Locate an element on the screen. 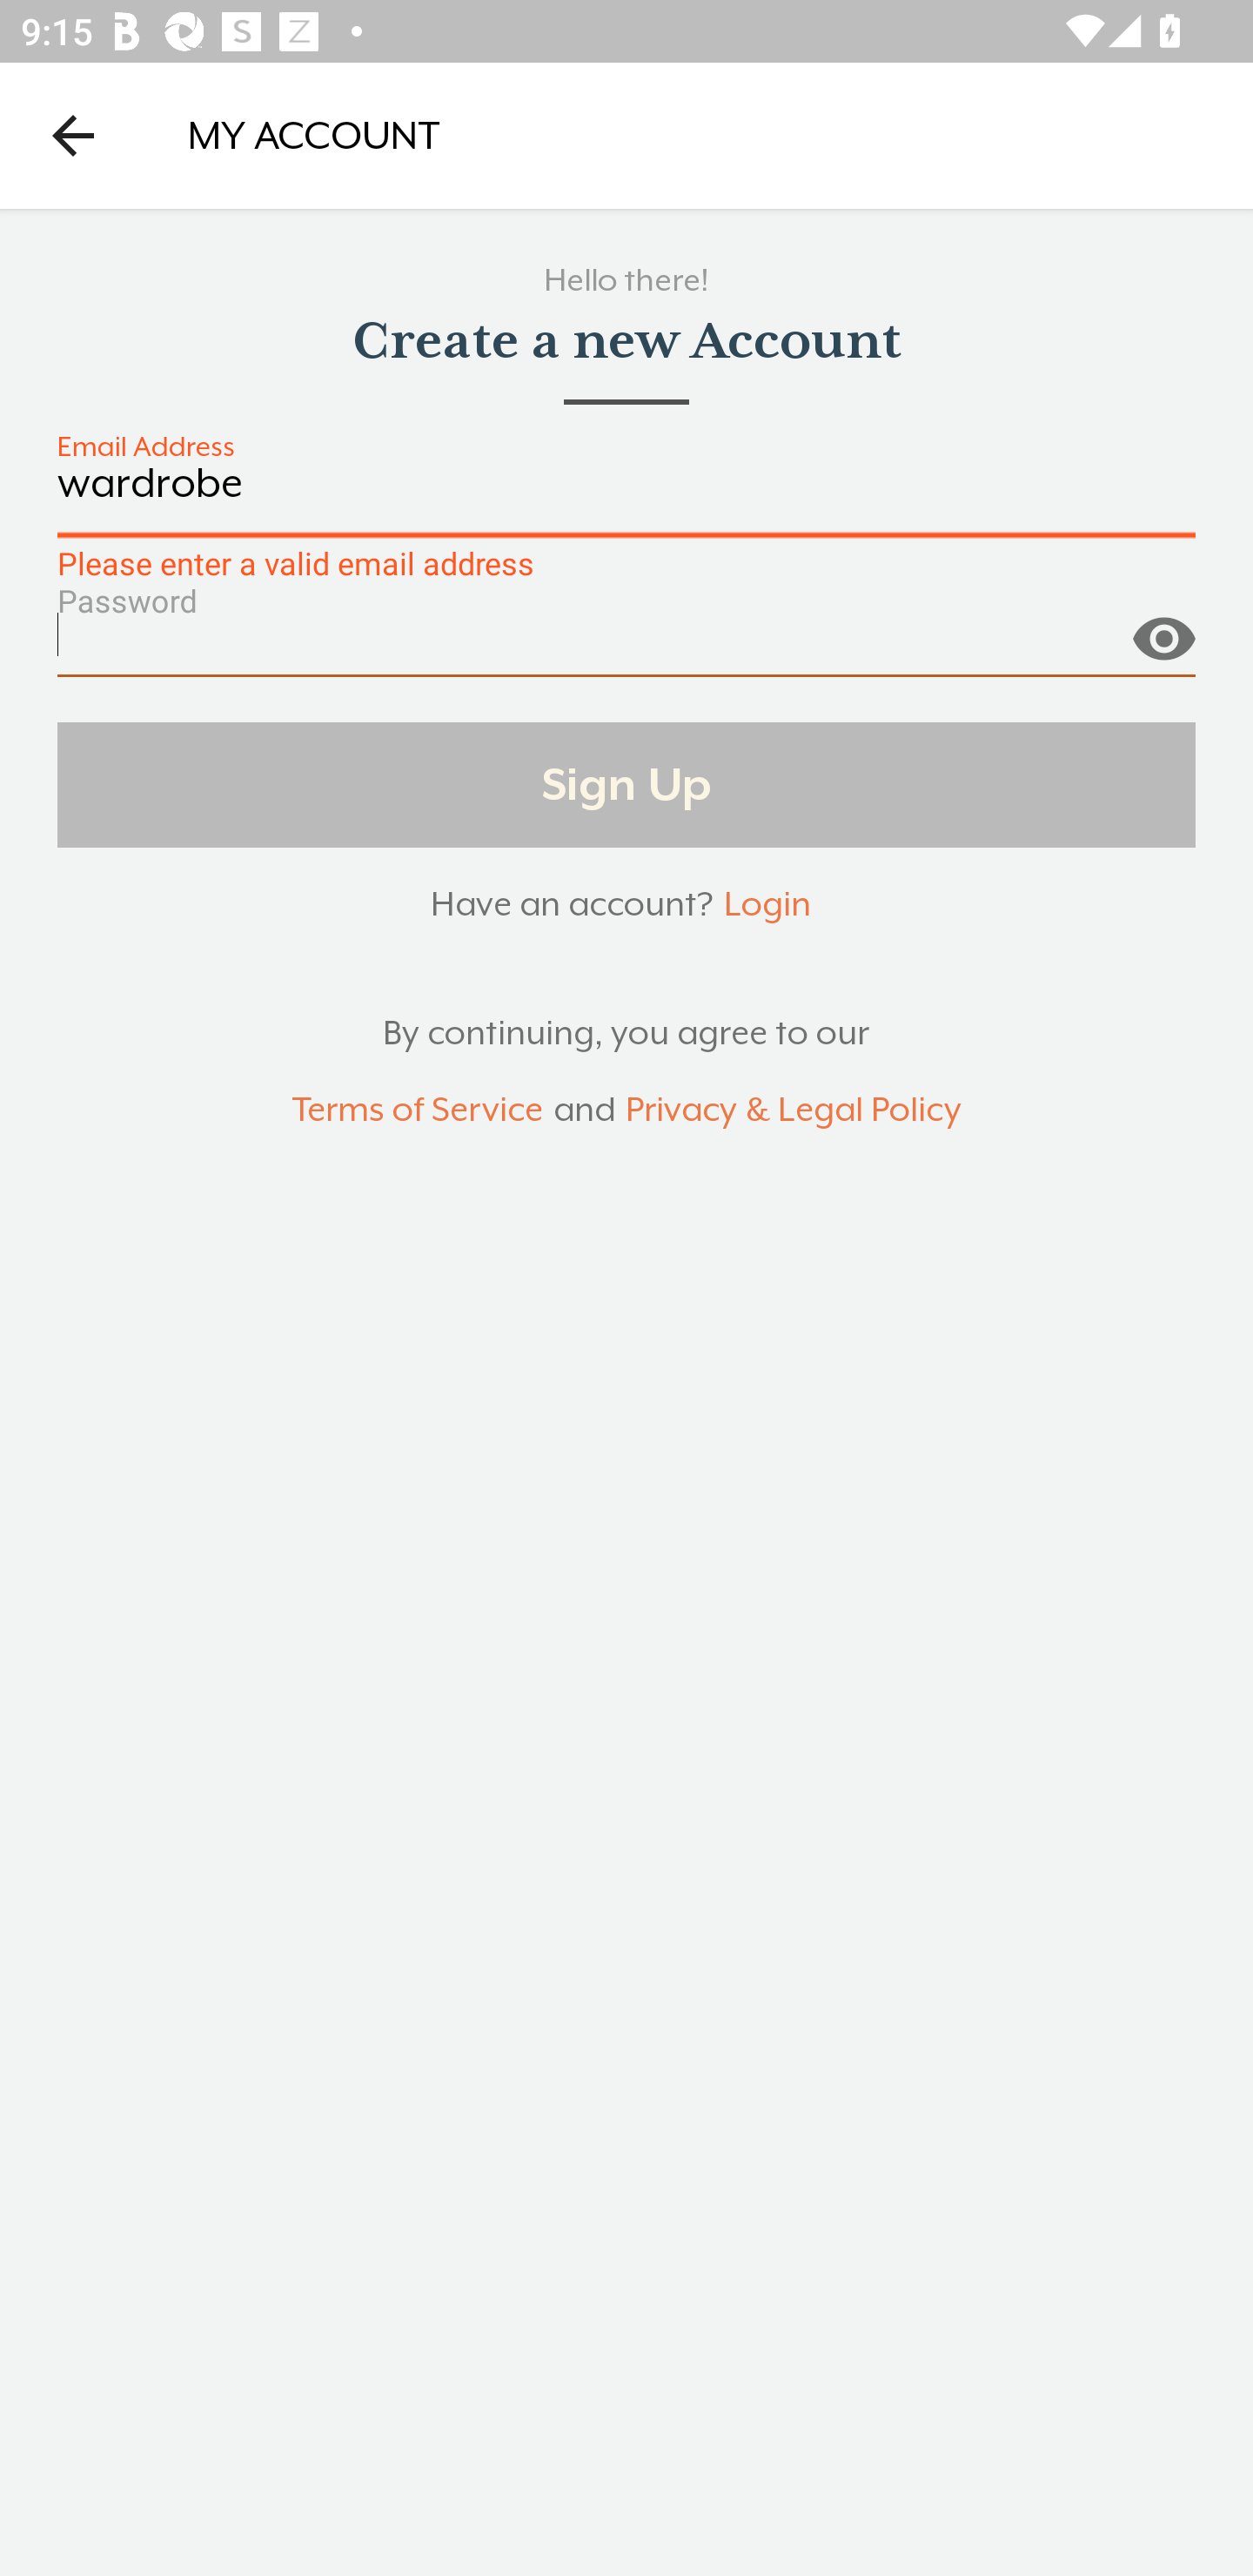 The width and height of the screenshot is (1253, 2576). Terms of Service is located at coordinates (417, 1110).